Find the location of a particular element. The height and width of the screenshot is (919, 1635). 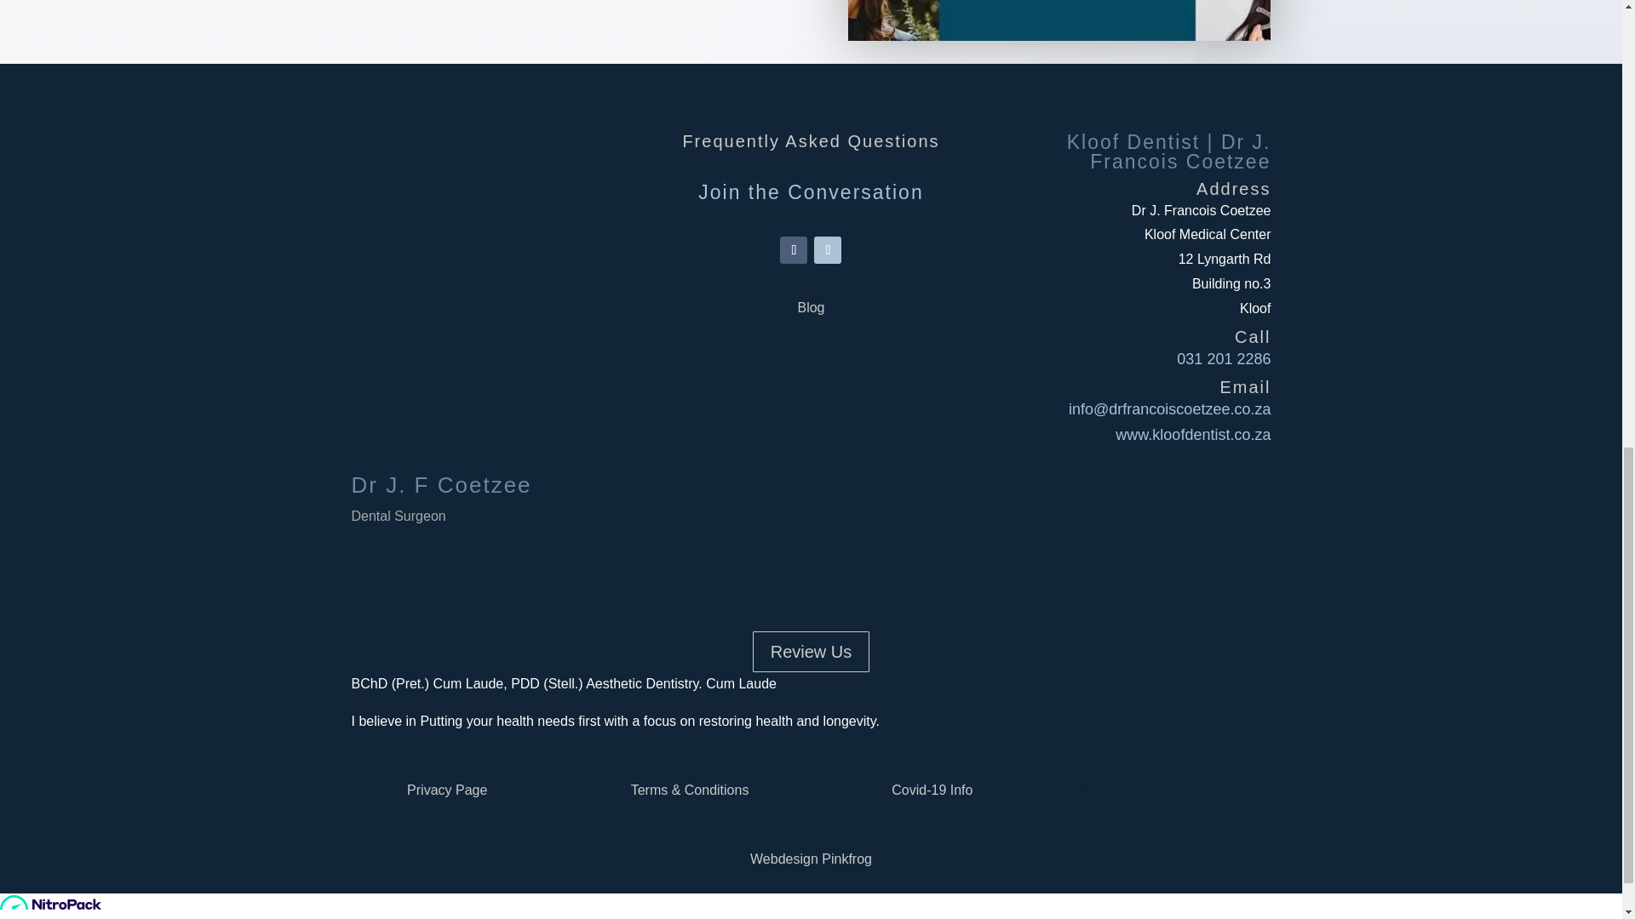

031 201 2286 is located at coordinates (1223, 359).